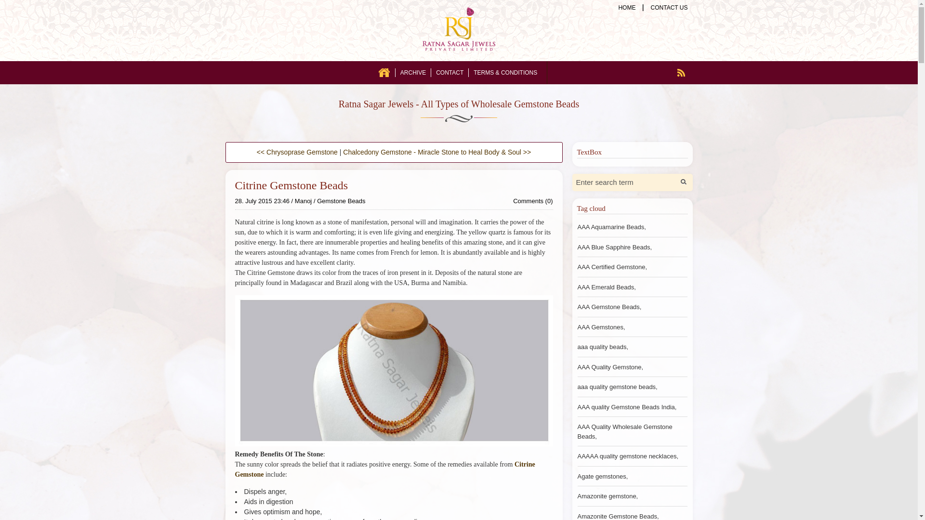 This screenshot has width=925, height=520. Describe the element at coordinates (627, 7) in the screenshot. I see `HOME` at that location.